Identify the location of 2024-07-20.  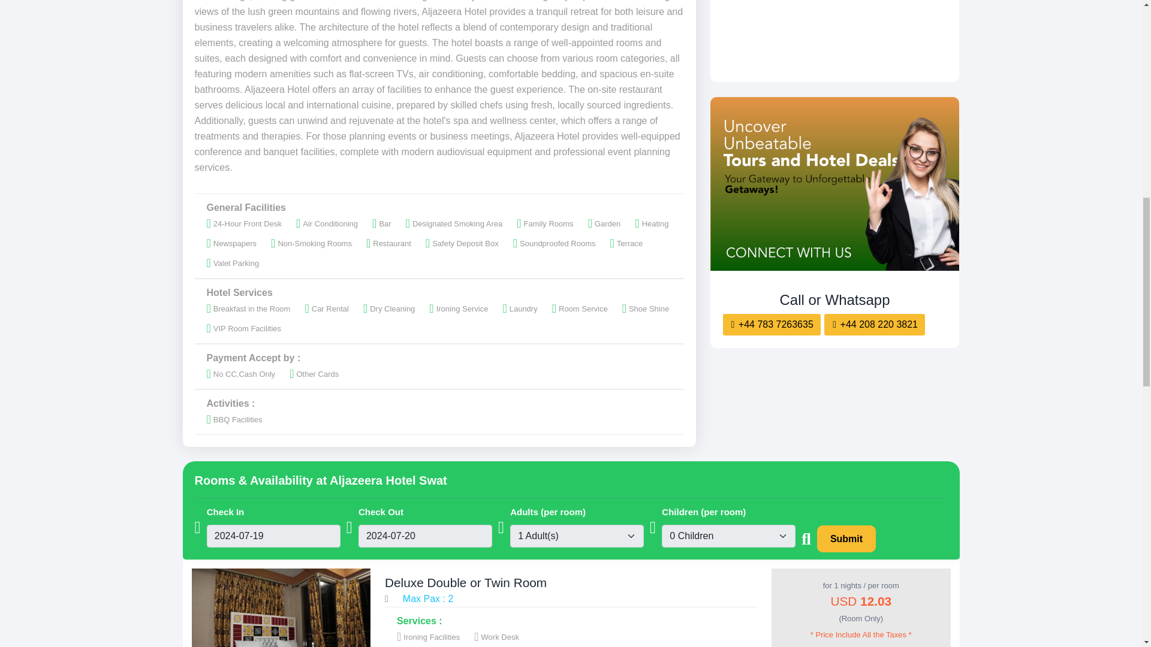
(425, 536).